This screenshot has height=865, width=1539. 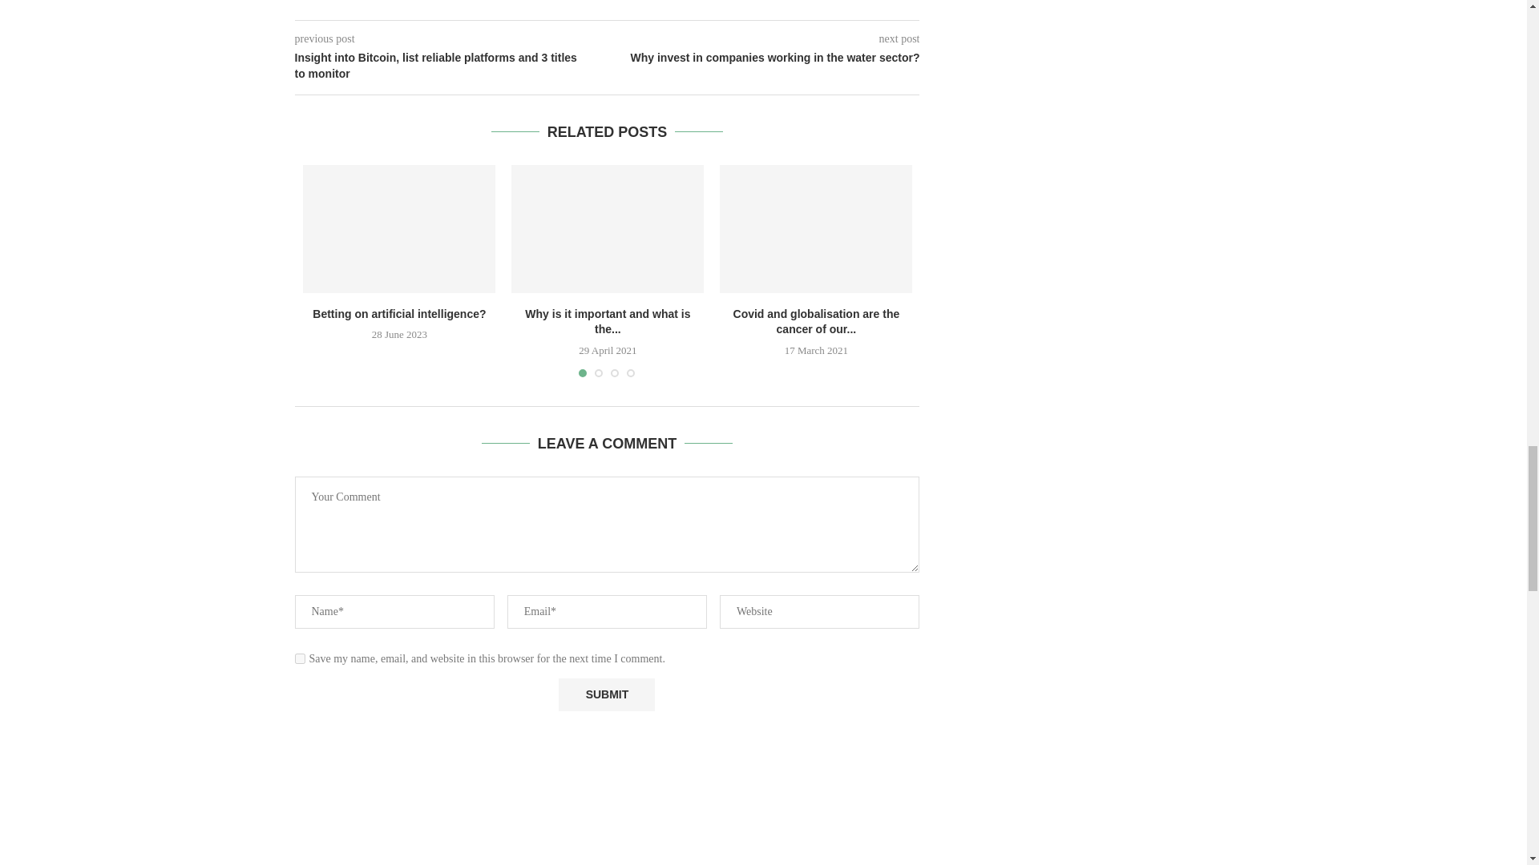 I want to click on Submit, so click(x=606, y=694).